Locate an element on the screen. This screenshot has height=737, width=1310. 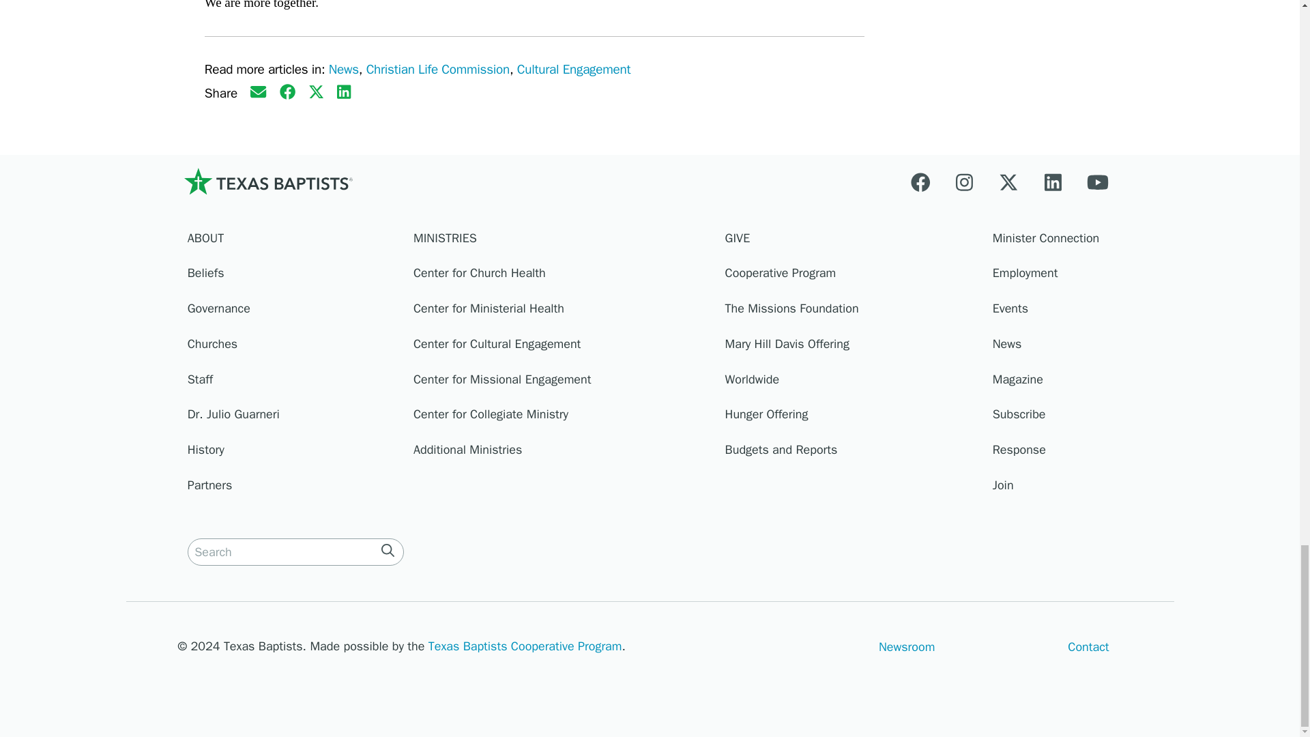
Christian Life Commission is located at coordinates (438, 70).